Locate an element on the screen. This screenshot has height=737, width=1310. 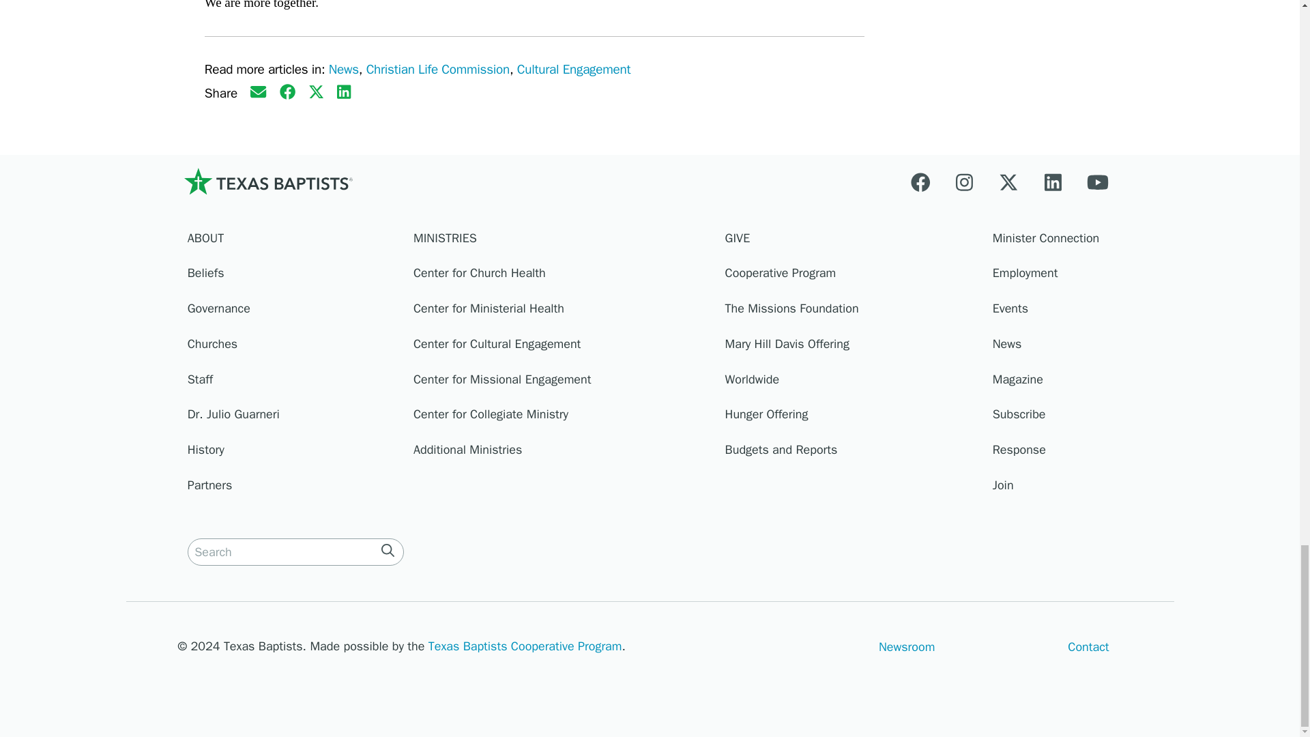
Christian Life Commission is located at coordinates (438, 70).